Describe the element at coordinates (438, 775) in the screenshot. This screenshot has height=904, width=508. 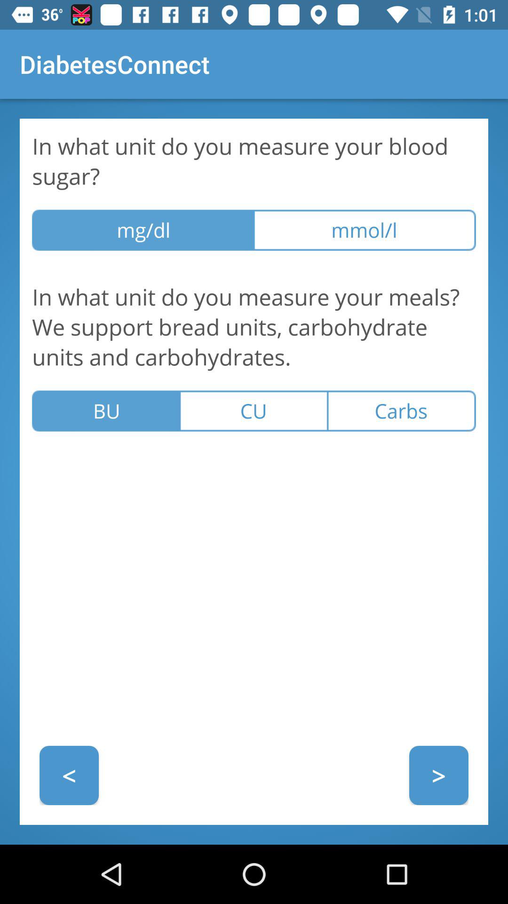
I see `tap the > at the bottom right corner` at that location.